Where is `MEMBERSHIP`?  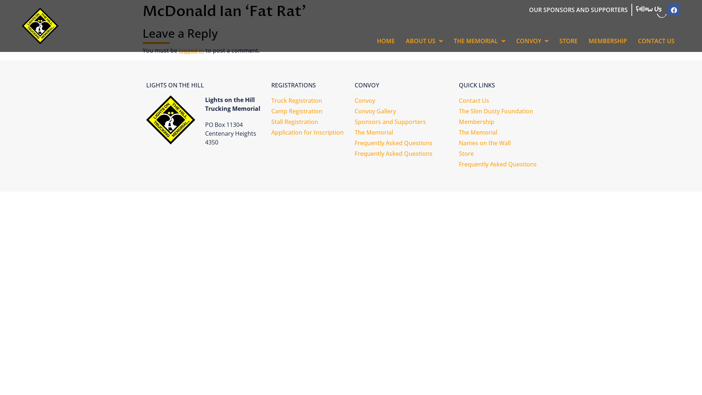 MEMBERSHIP is located at coordinates (608, 41).